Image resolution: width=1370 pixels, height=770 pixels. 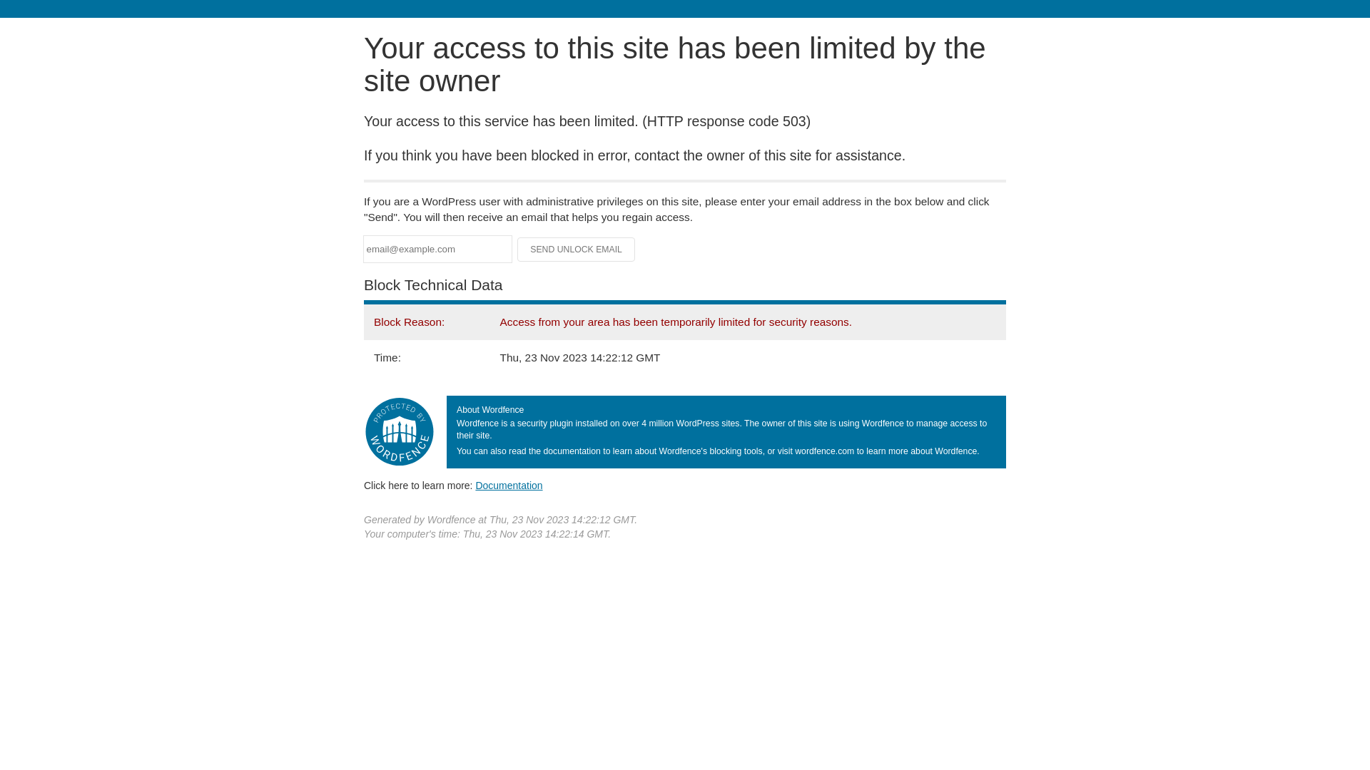 What do you see at coordinates (509, 486) in the screenshot?
I see `Documentation` at bounding box center [509, 486].